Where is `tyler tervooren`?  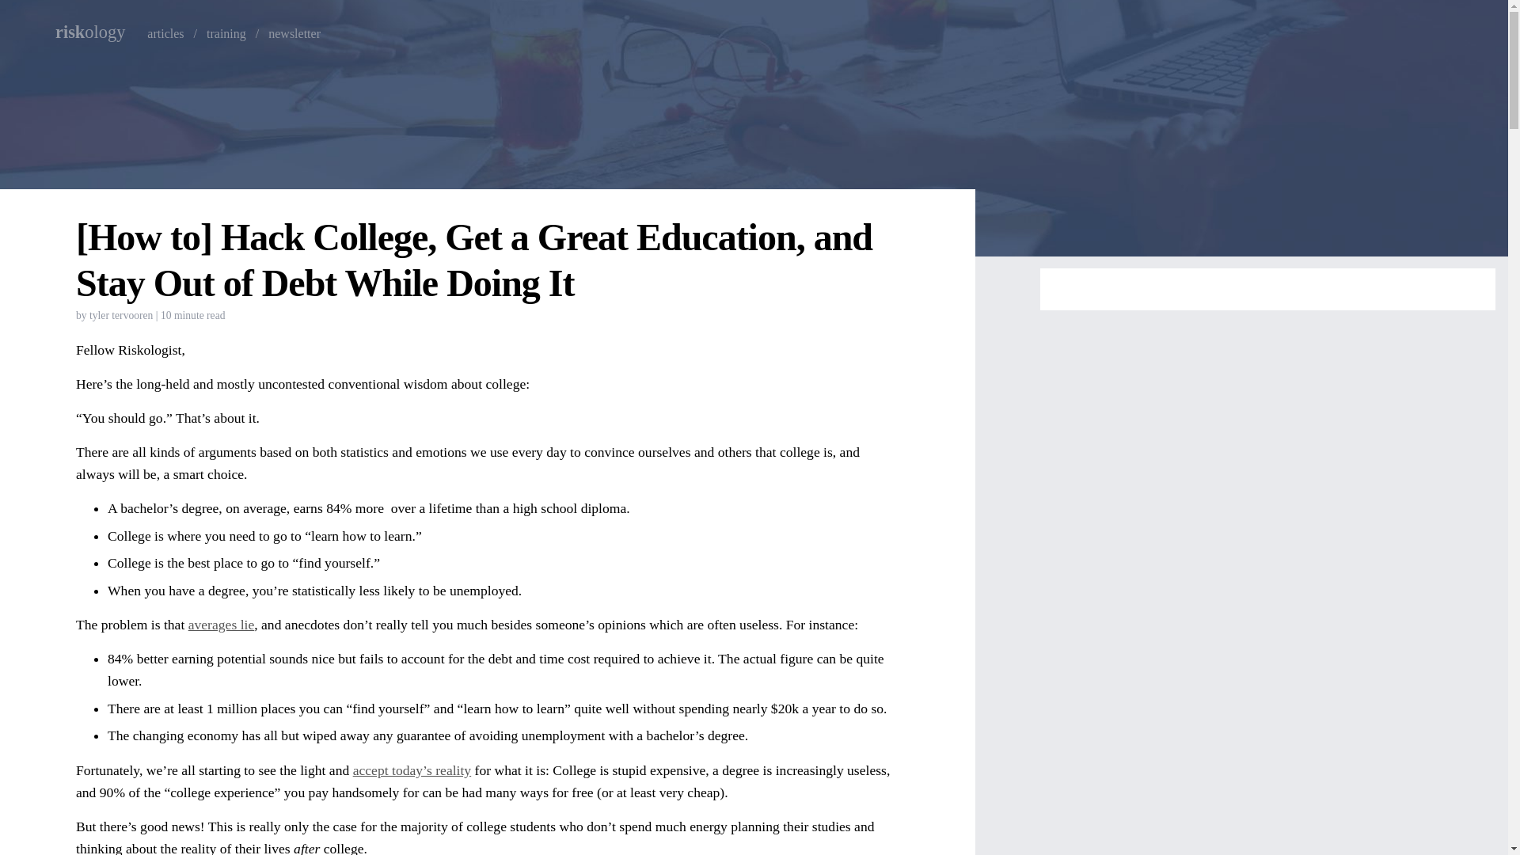 tyler tervooren is located at coordinates (121, 315).